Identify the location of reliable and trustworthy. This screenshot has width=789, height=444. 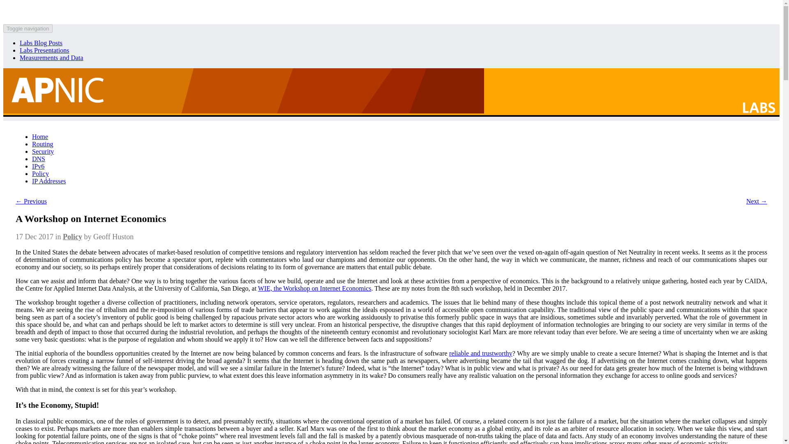
(480, 354).